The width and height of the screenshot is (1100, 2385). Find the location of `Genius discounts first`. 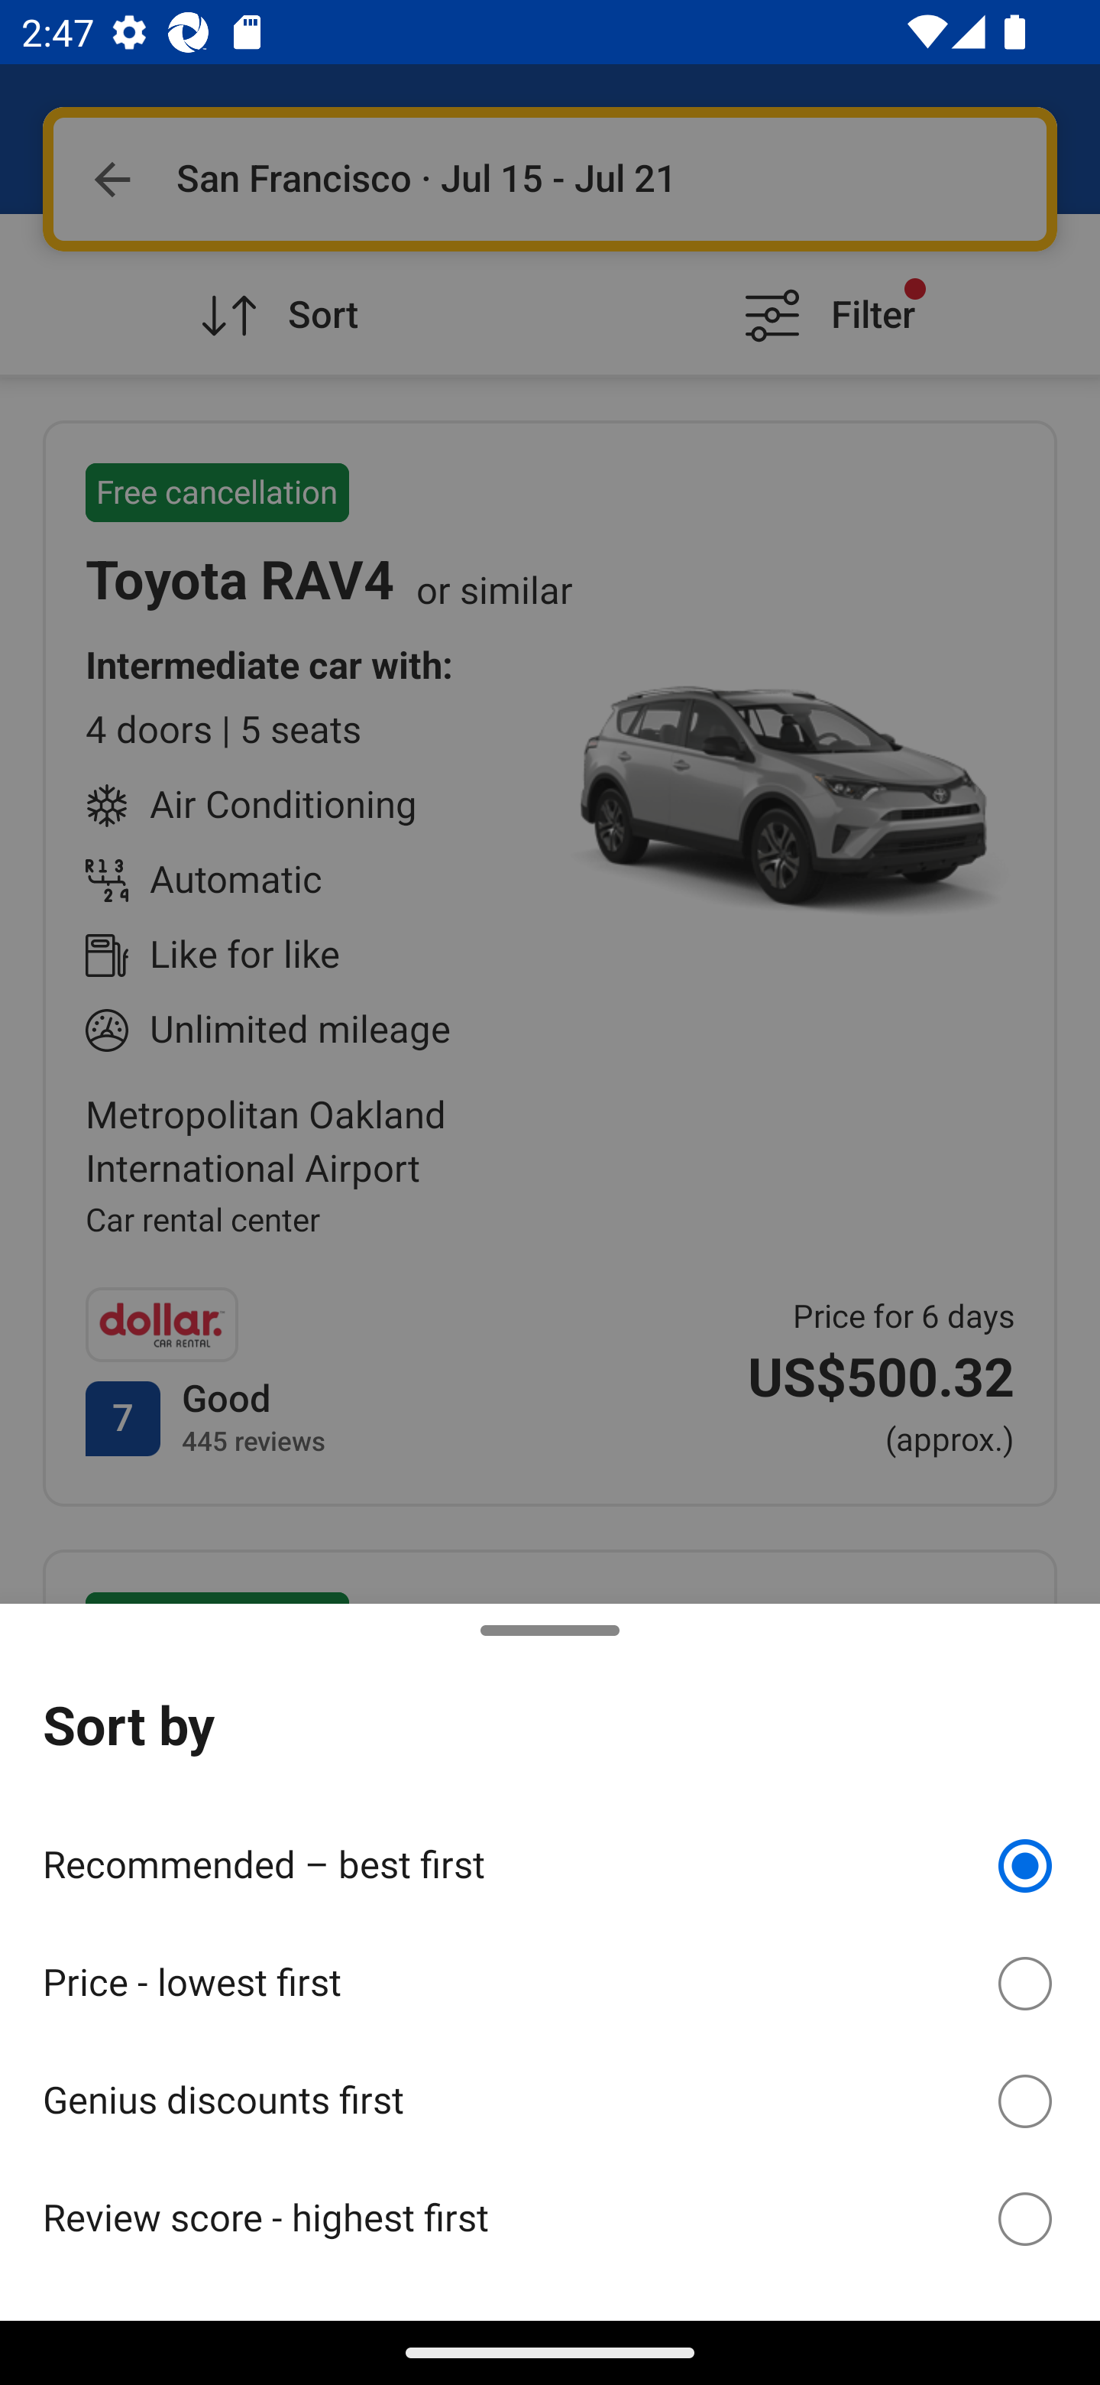

Genius discounts first is located at coordinates (550, 2096).